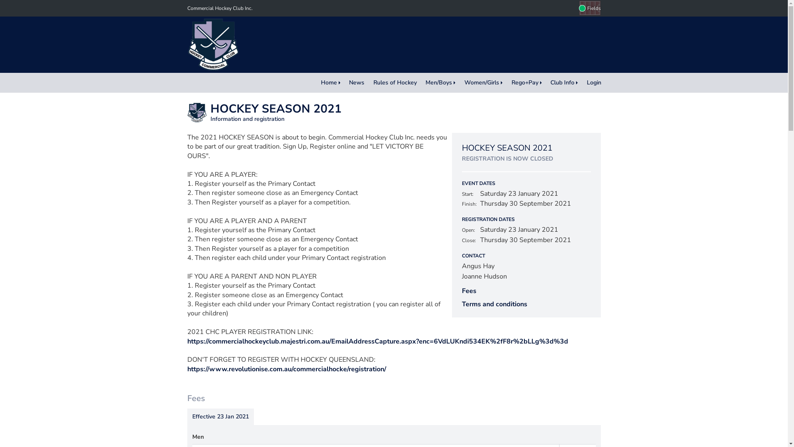 This screenshot has width=794, height=447. I want to click on Home, so click(331, 83).